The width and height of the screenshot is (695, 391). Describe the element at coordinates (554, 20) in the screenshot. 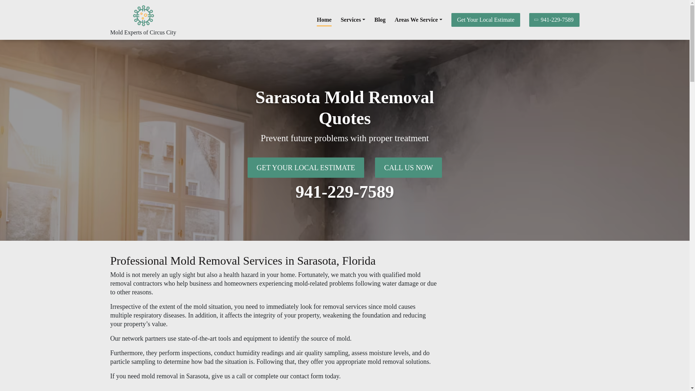

I see `941-229-7589` at that location.